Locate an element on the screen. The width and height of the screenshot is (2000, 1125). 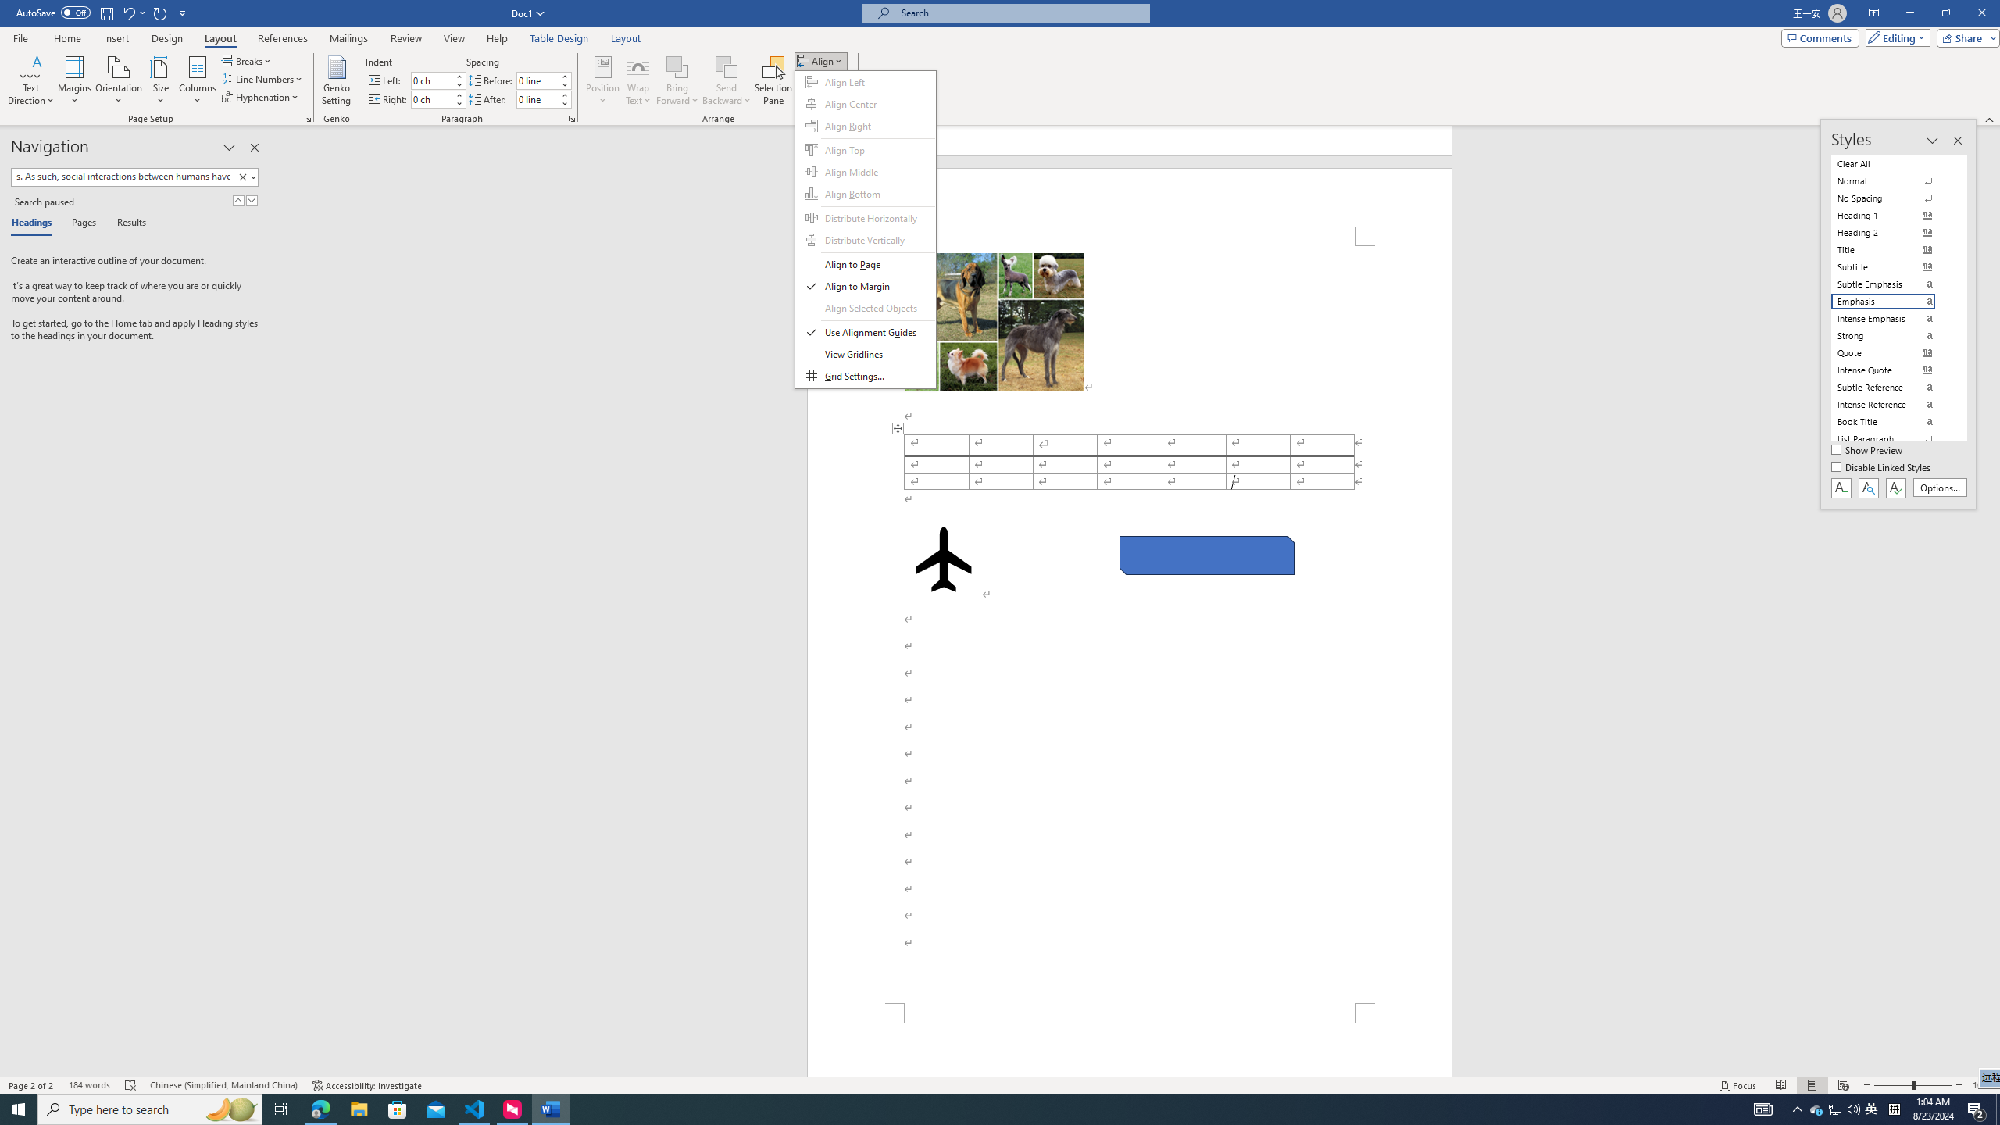
Microsoft Edge - 1 running window is located at coordinates (320, 1109).